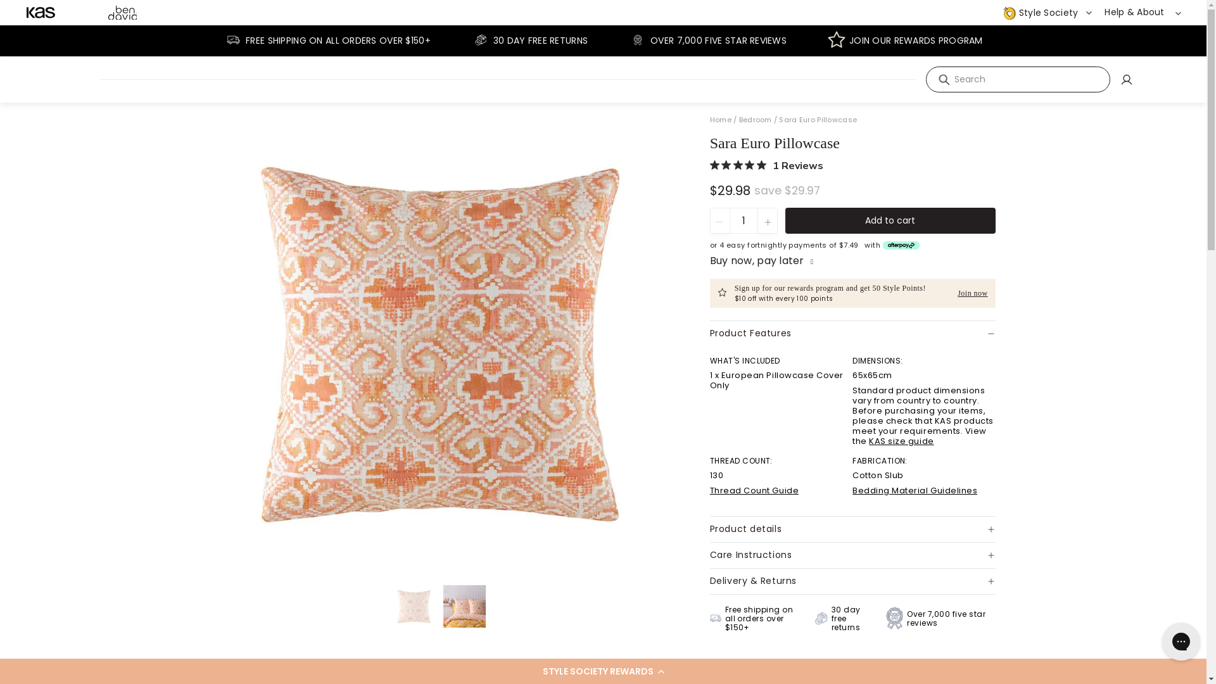 Image resolution: width=1216 pixels, height=684 pixels. Describe the element at coordinates (757, 619) in the screenshot. I see `Free shipping on all orders over $150+` at that location.